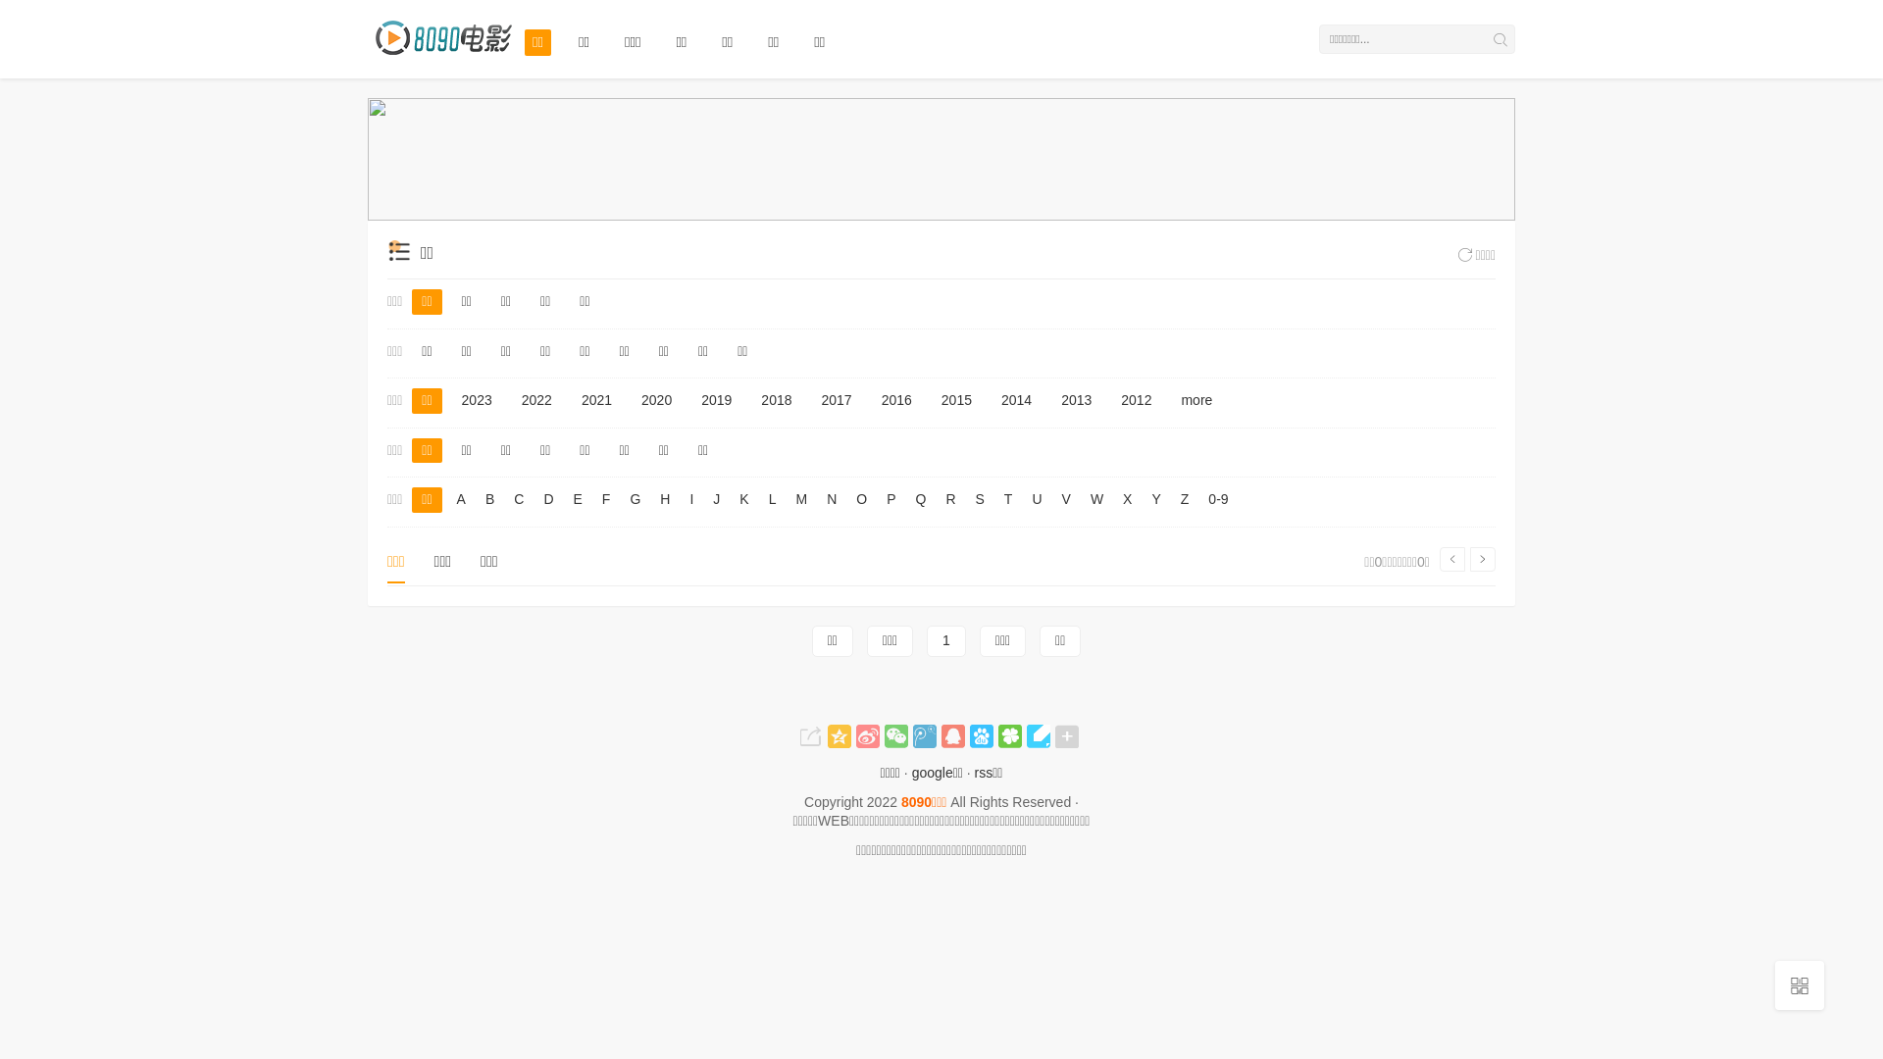  I want to click on 2012, so click(1136, 401).